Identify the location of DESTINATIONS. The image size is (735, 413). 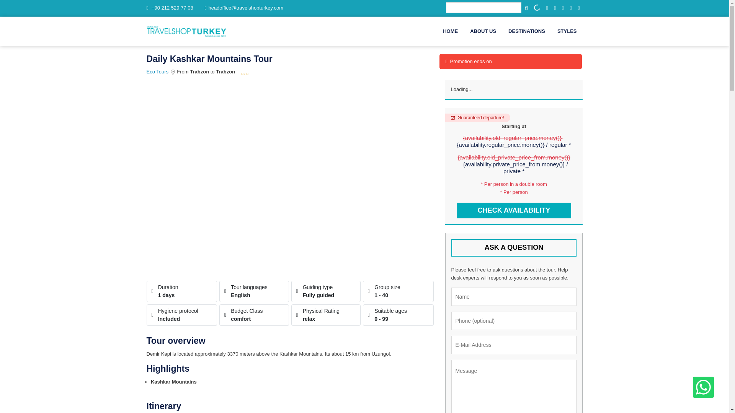
(527, 31).